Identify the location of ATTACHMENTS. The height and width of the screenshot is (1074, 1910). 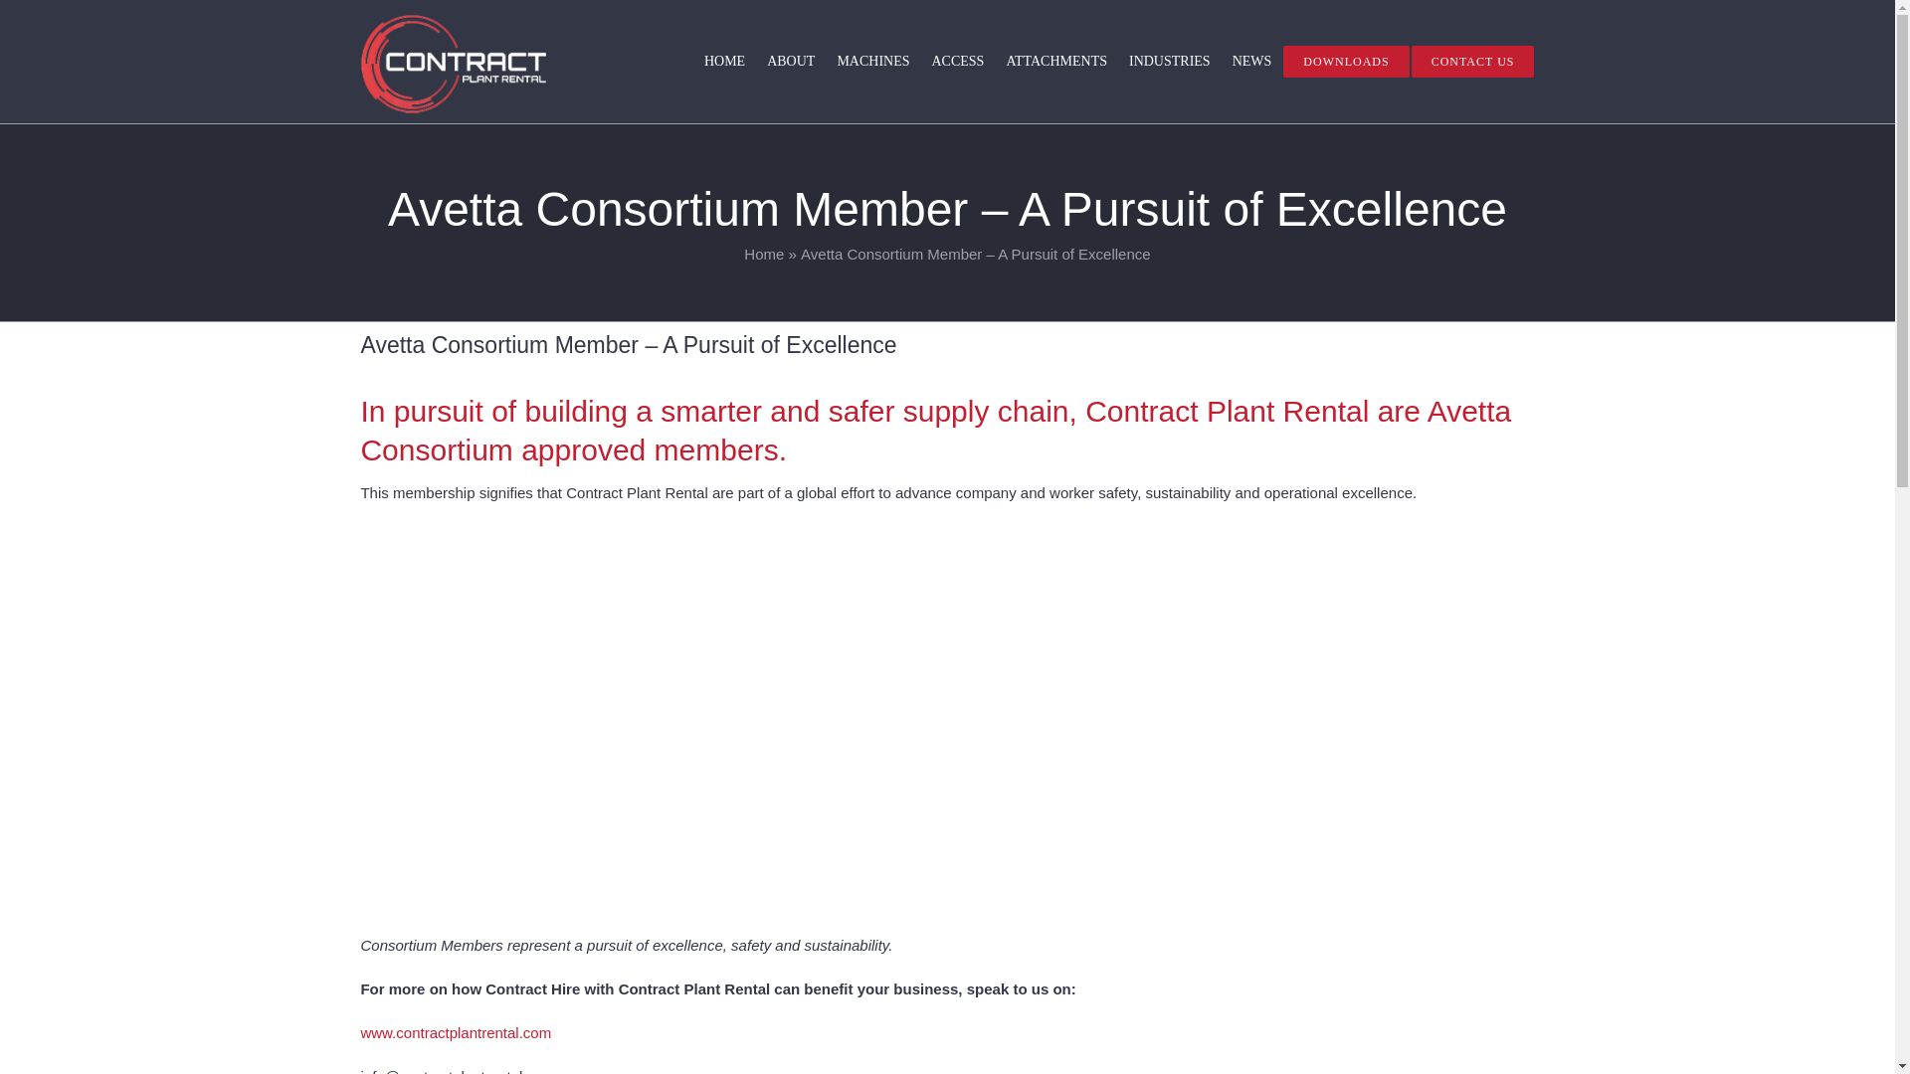
(1056, 61).